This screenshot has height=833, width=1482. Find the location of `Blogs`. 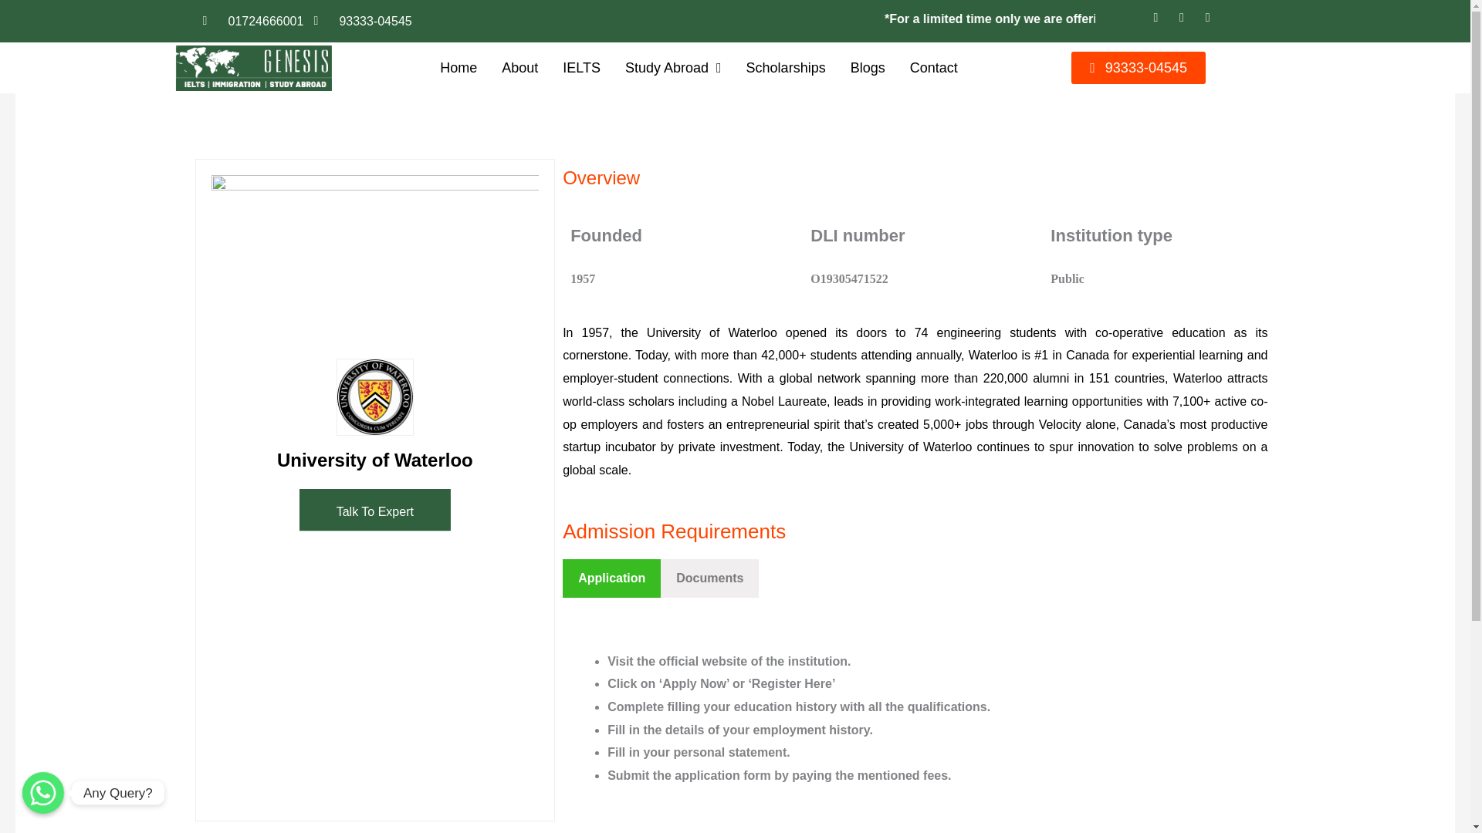

Blogs is located at coordinates (868, 68).